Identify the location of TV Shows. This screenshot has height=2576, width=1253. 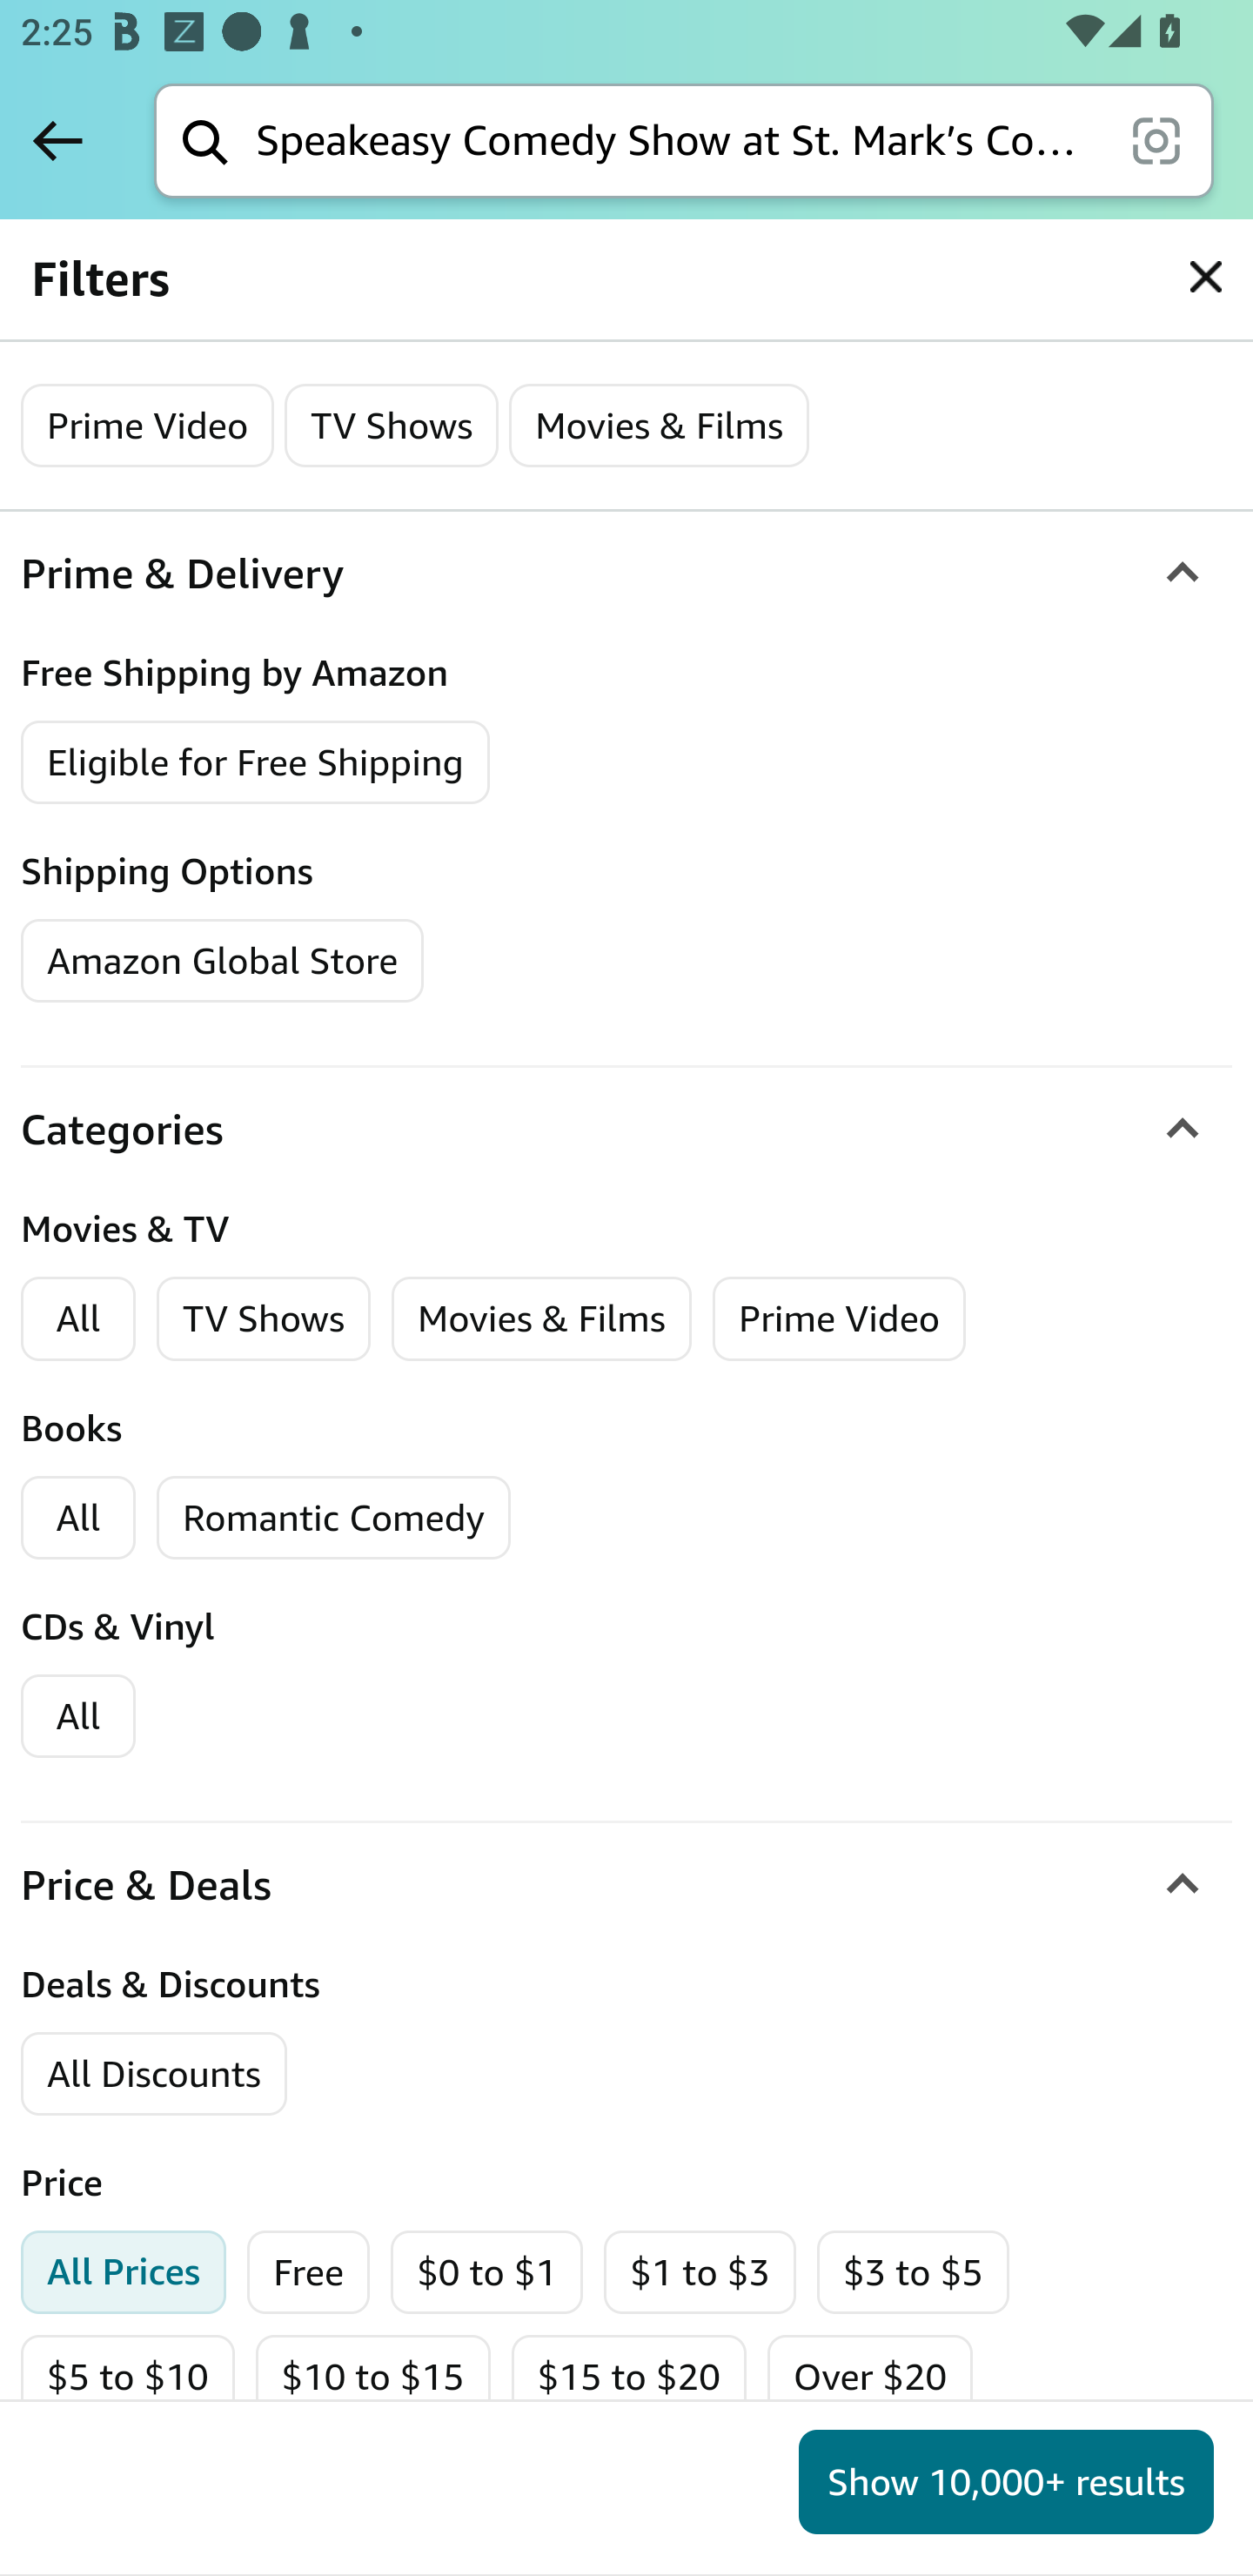
(392, 425).